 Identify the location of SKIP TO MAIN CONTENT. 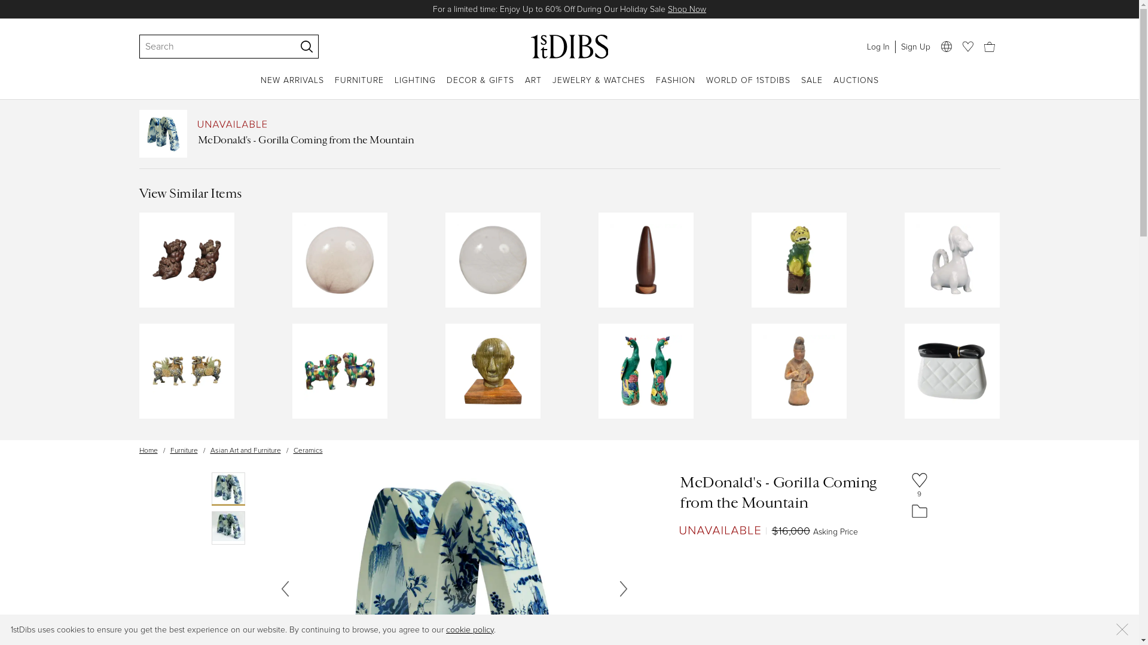
(5, 5).